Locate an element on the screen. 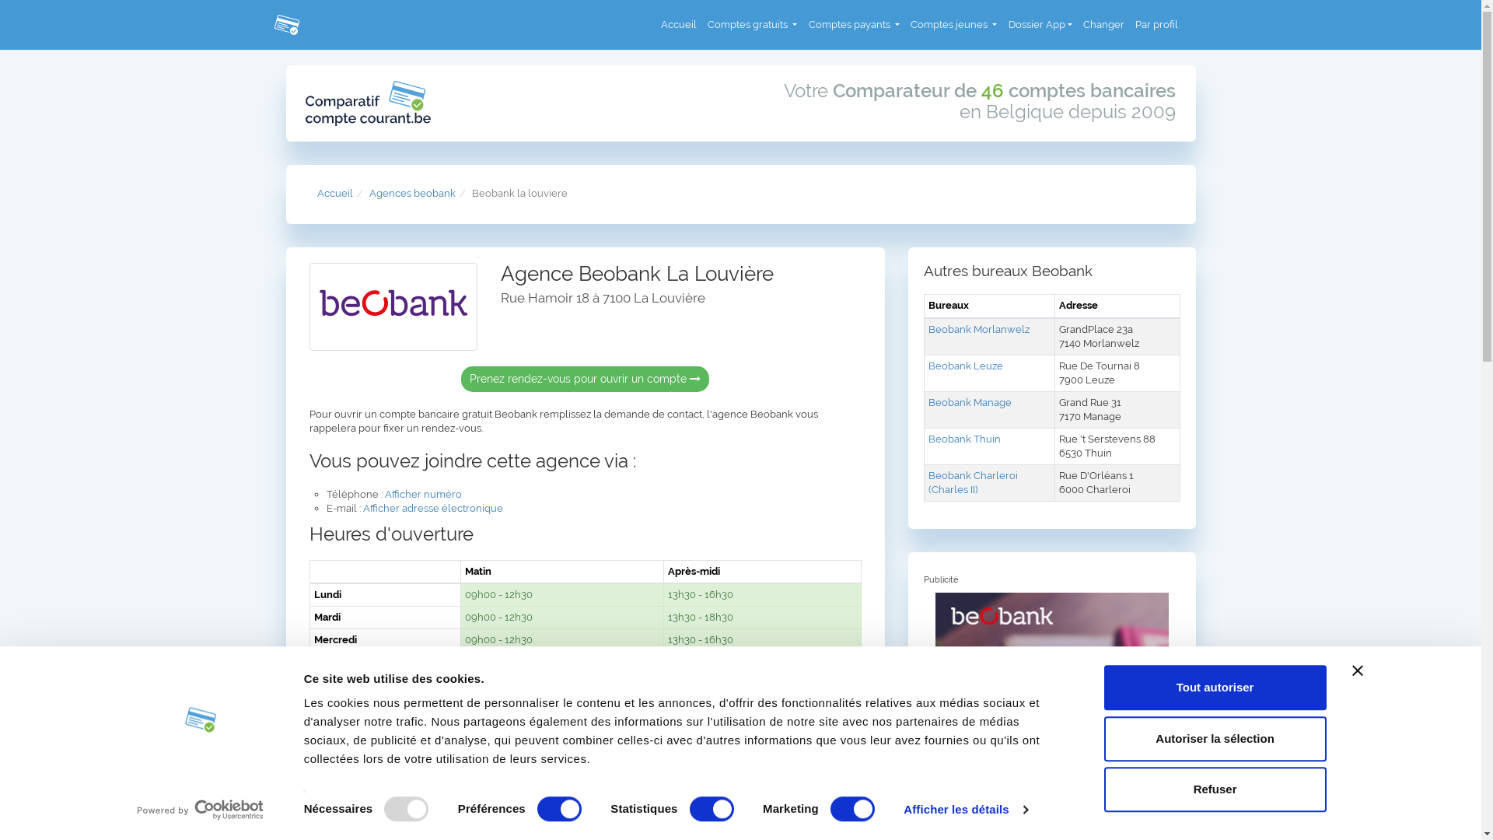  Accueil is located at coordinates (335, 193).